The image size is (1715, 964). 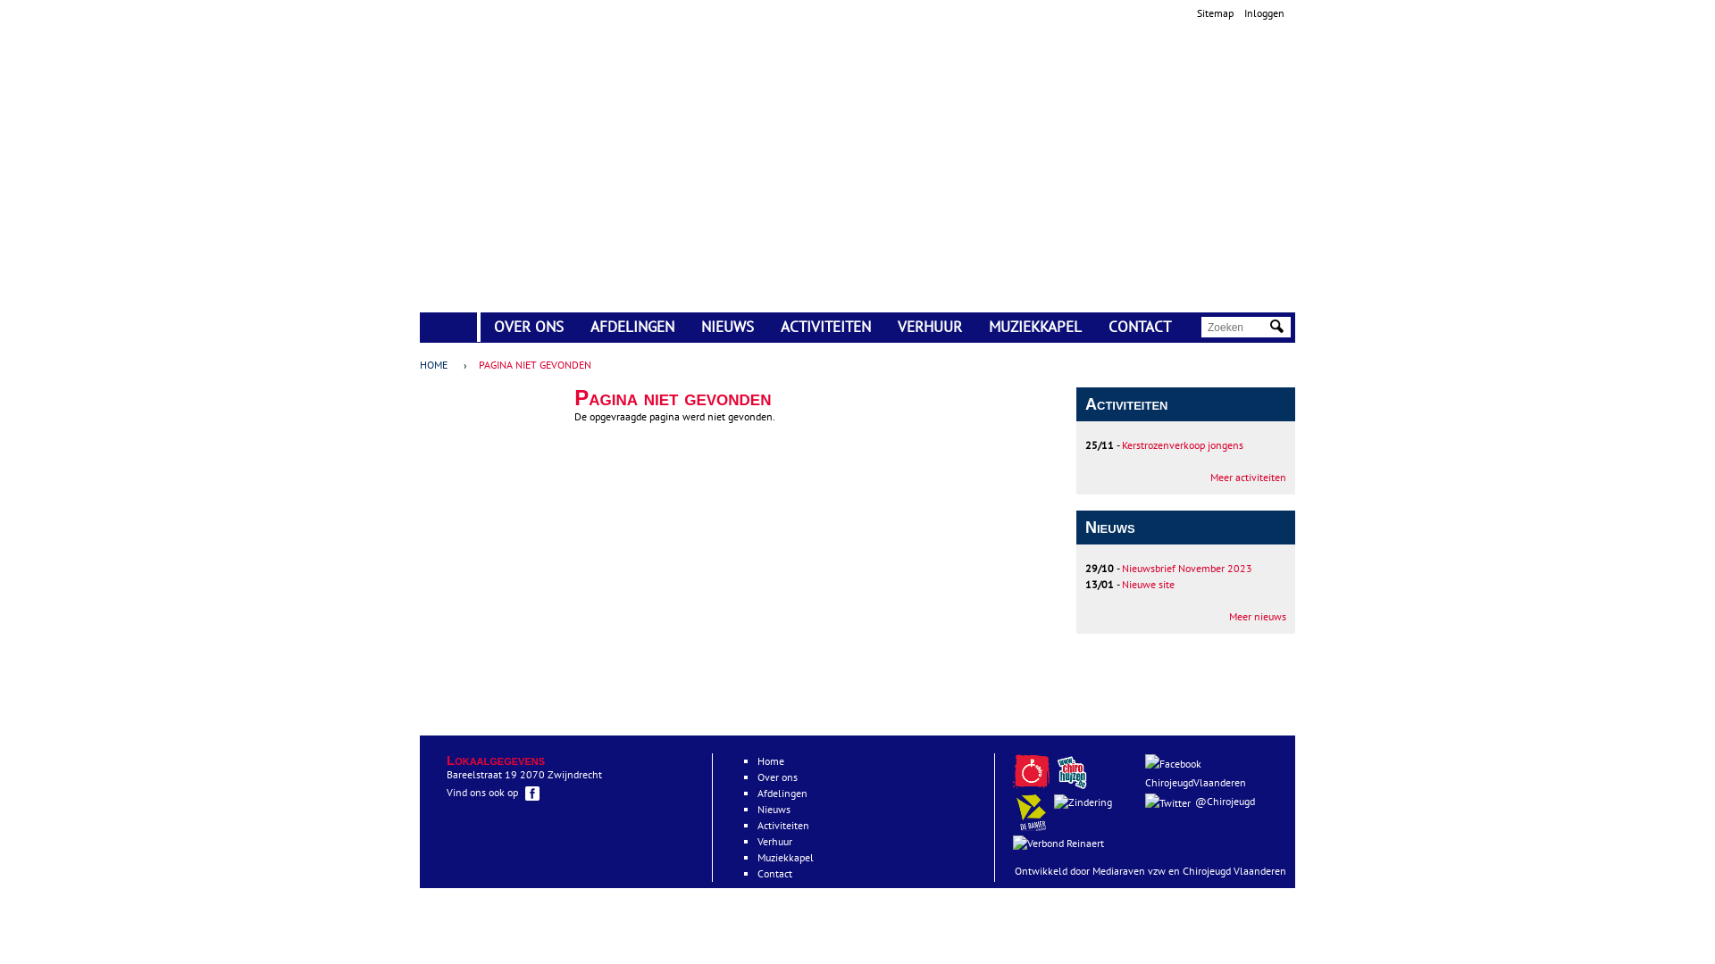 I want to click on Chirohuizen, so click(x=1072, y=771).